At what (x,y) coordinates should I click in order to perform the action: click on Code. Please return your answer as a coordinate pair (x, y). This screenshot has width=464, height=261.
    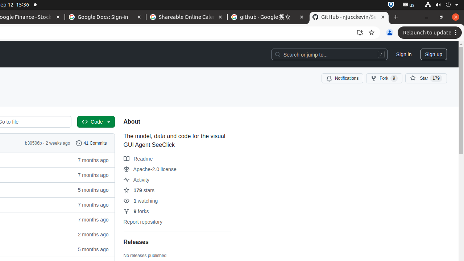
    Looking at the image, I should click on (96, 122).